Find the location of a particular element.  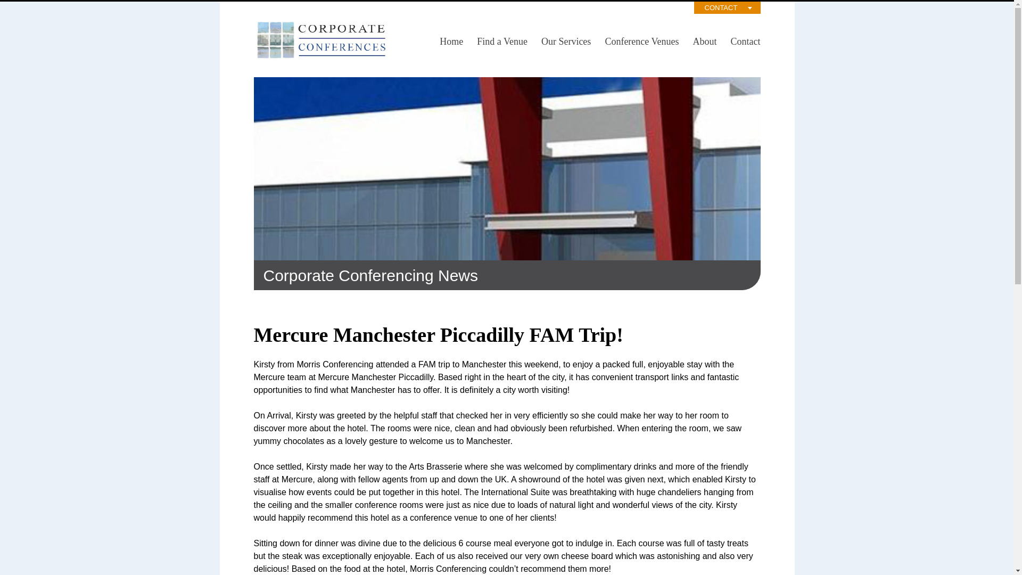

CONTACT is located at coordinates (727, 7).